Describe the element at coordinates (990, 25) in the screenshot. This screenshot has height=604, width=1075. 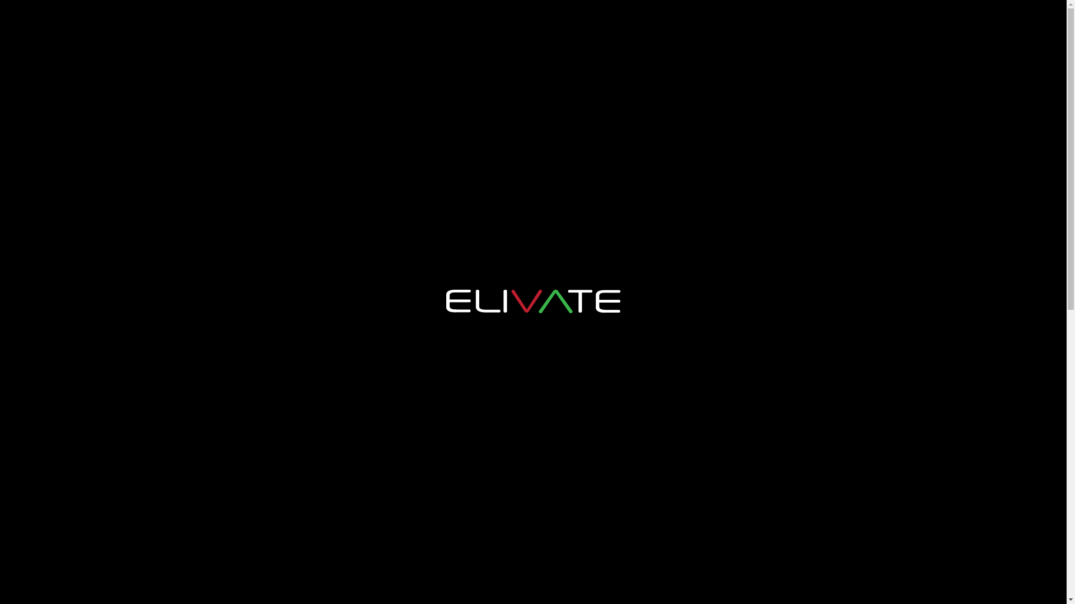
I see `Contact` at that location.